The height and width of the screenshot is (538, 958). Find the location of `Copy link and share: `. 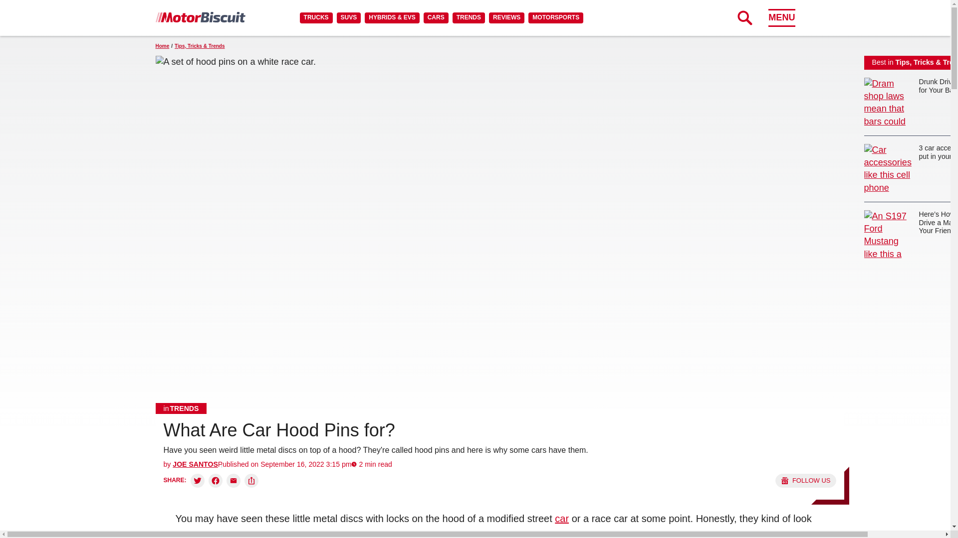

Copy link and share:  is located at coordinates (251, 480).